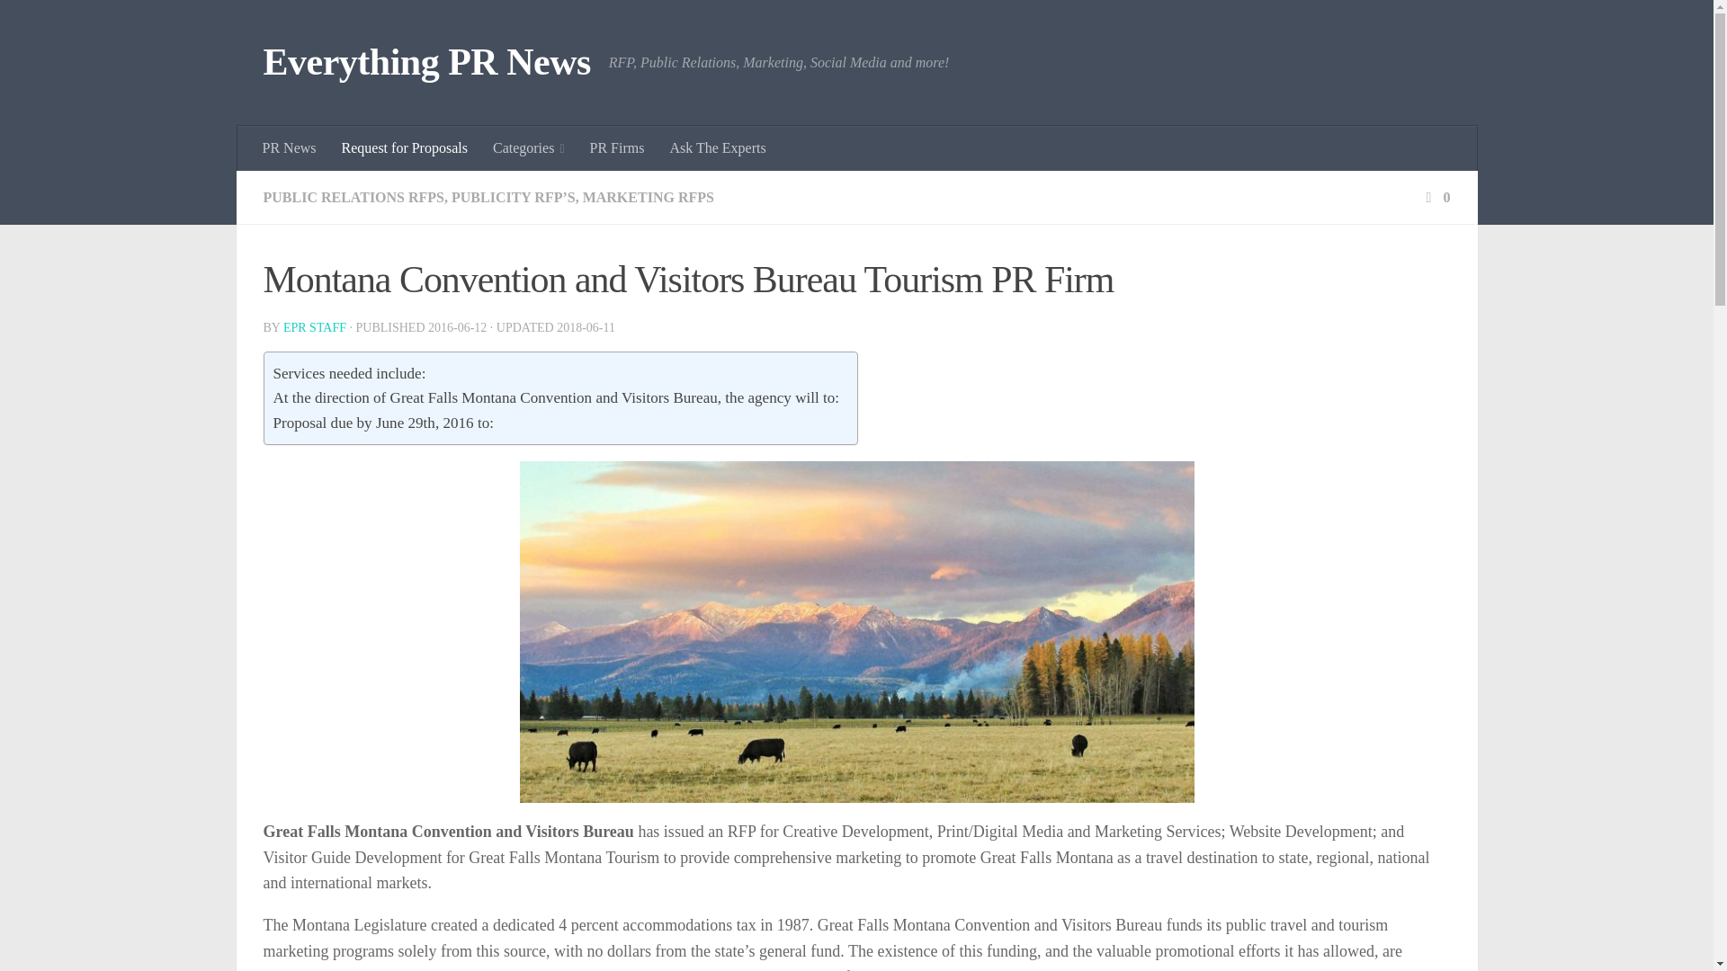  Describe the element at coordinates (383, 423) in the screenshot. I see `Proposal due by June 29th, 2016 to:` at that location.